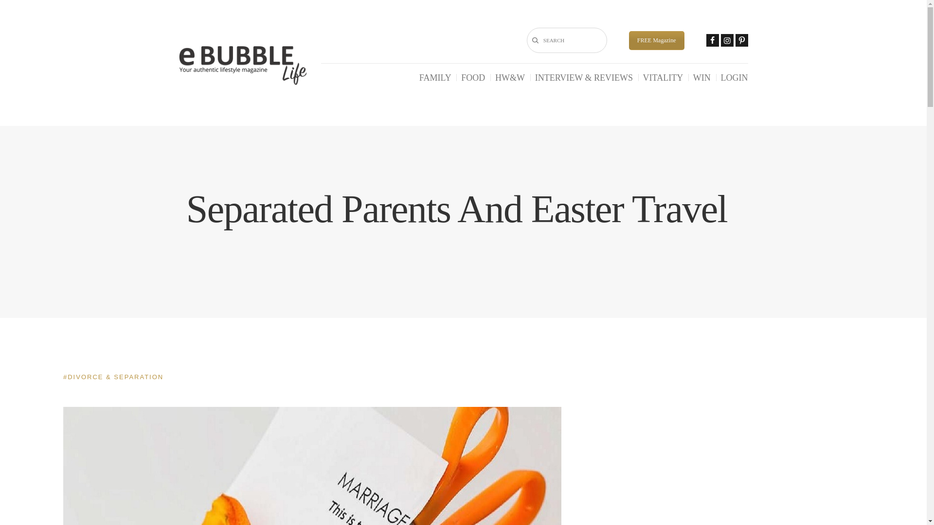 The height and width of the screenshot is (525, 934). I want to click on FREE Magazine, so click(657, 40).